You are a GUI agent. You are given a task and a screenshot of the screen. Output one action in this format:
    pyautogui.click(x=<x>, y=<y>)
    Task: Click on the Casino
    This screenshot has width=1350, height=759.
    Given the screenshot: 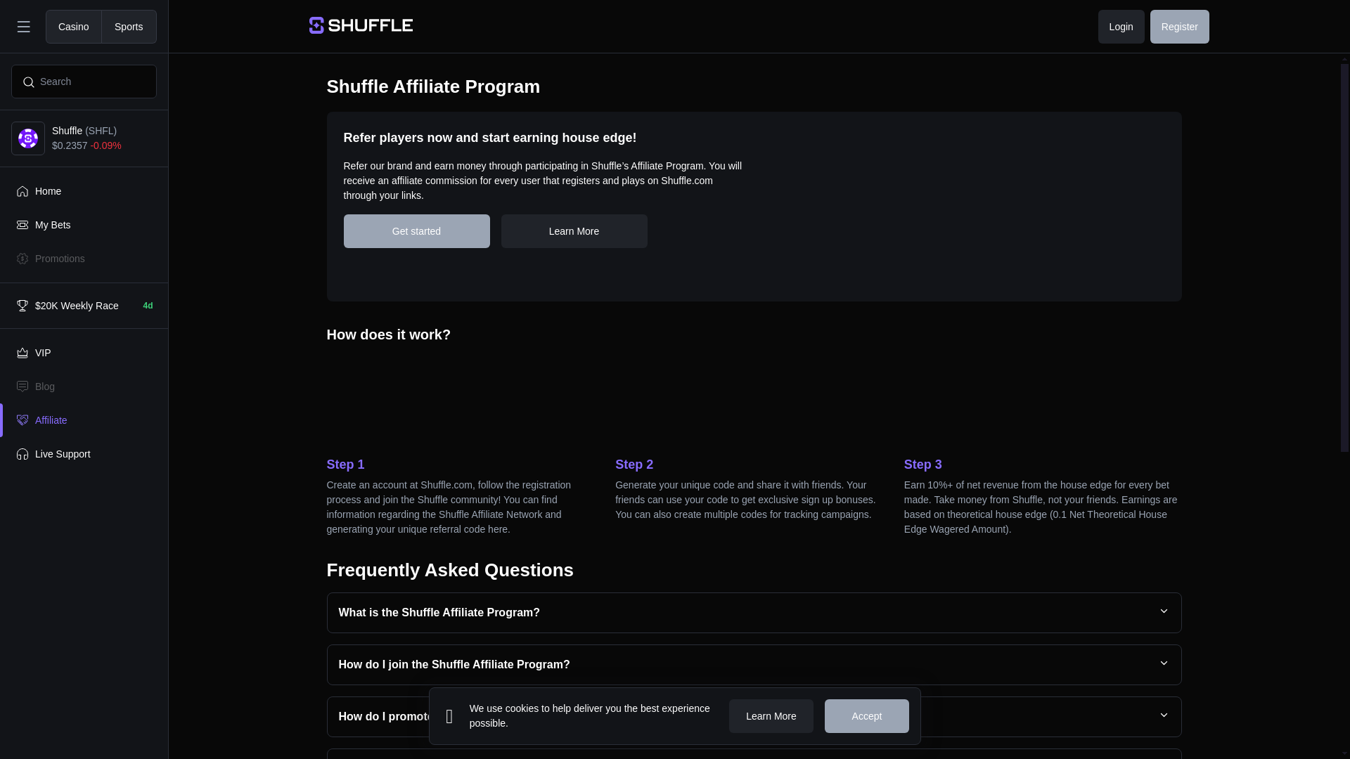 What is the action you would take?
    pyautogui.click(x=74, y=27)
    